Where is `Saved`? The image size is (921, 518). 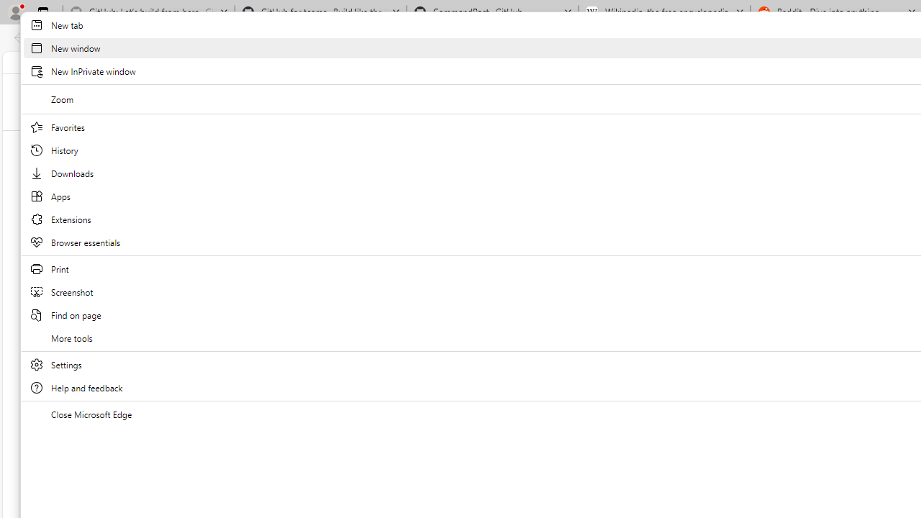 Saved is located at coordinates (570, 142).